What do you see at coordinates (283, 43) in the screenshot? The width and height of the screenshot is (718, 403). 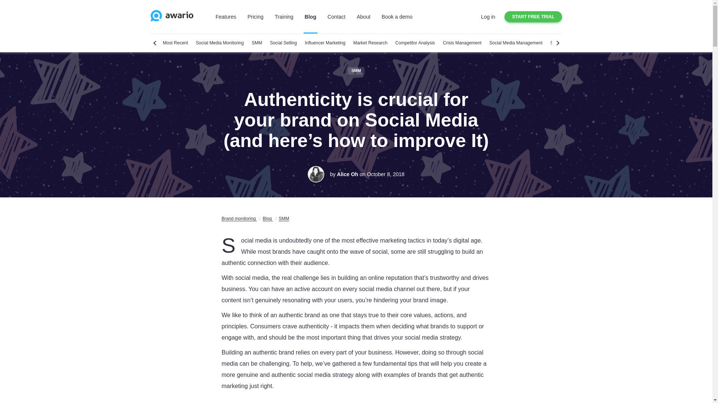 I see `Social Selling` at bounding box center [283, 43].